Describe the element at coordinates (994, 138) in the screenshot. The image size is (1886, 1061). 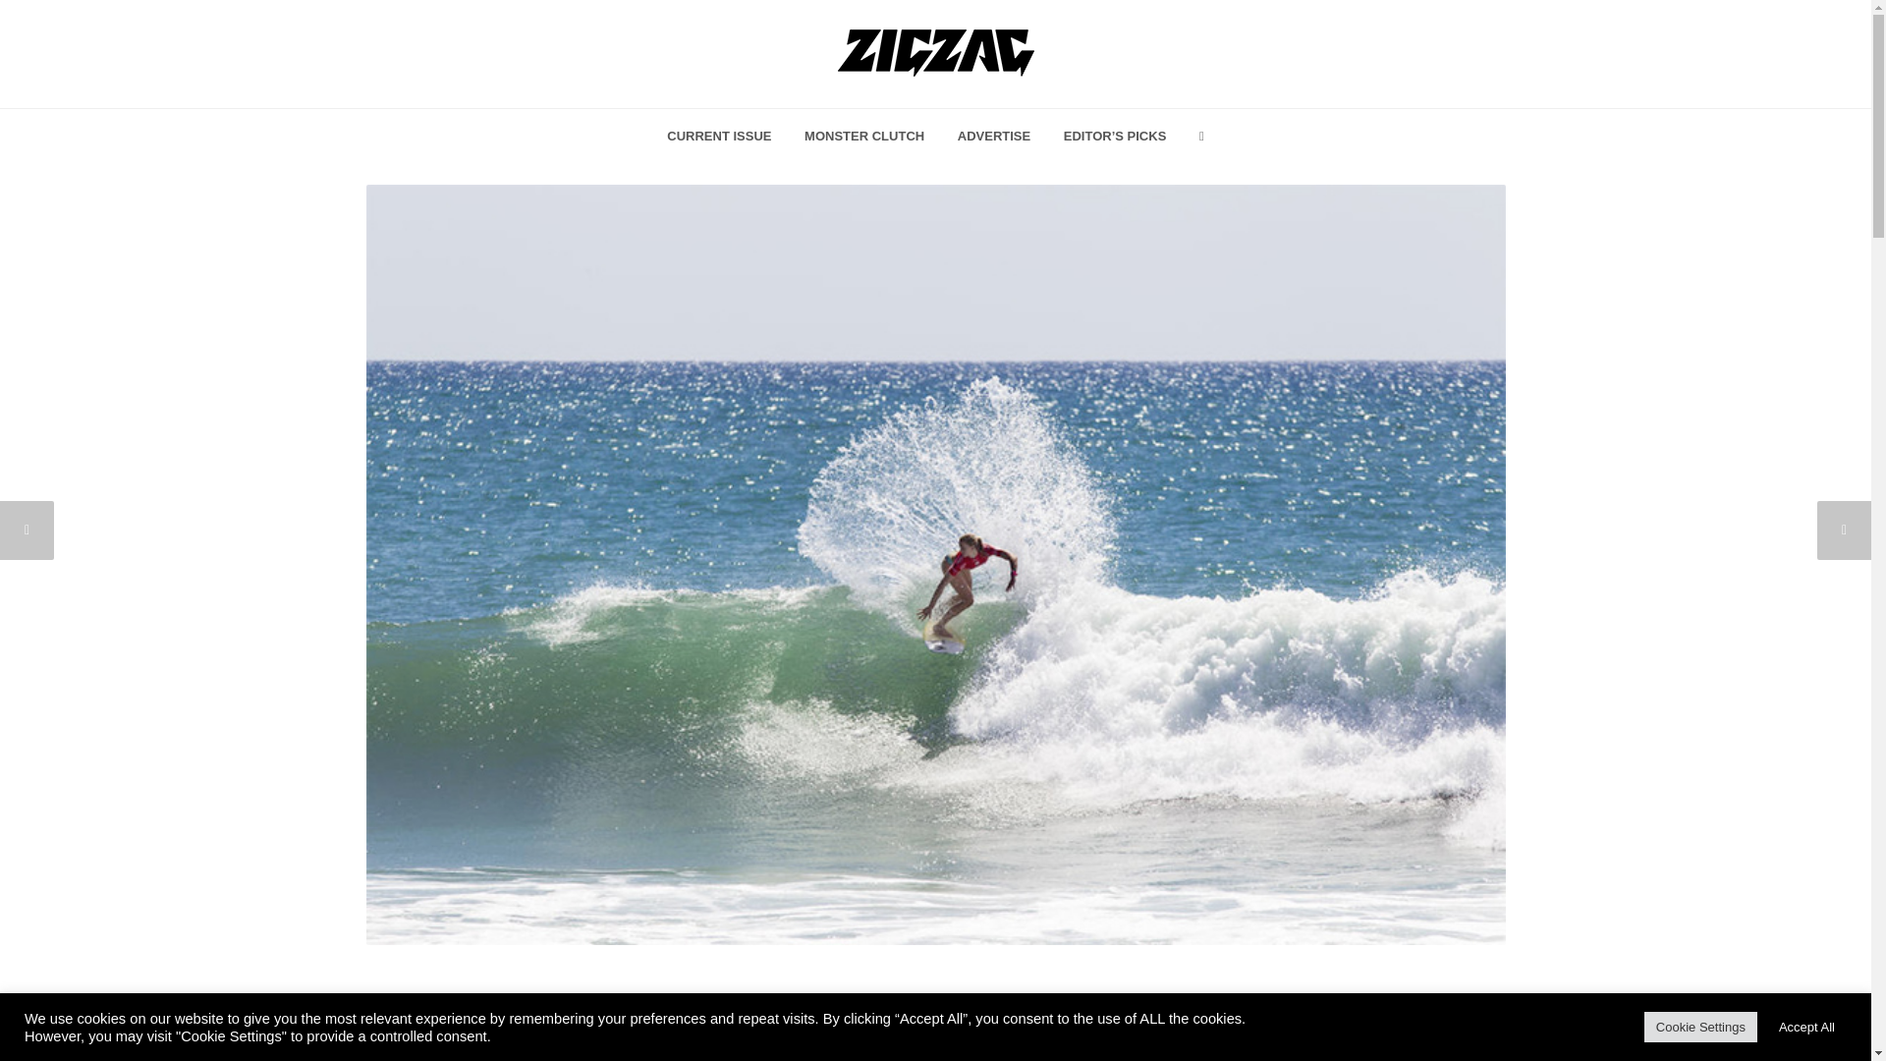
I see `ADVERTISE` at that location.